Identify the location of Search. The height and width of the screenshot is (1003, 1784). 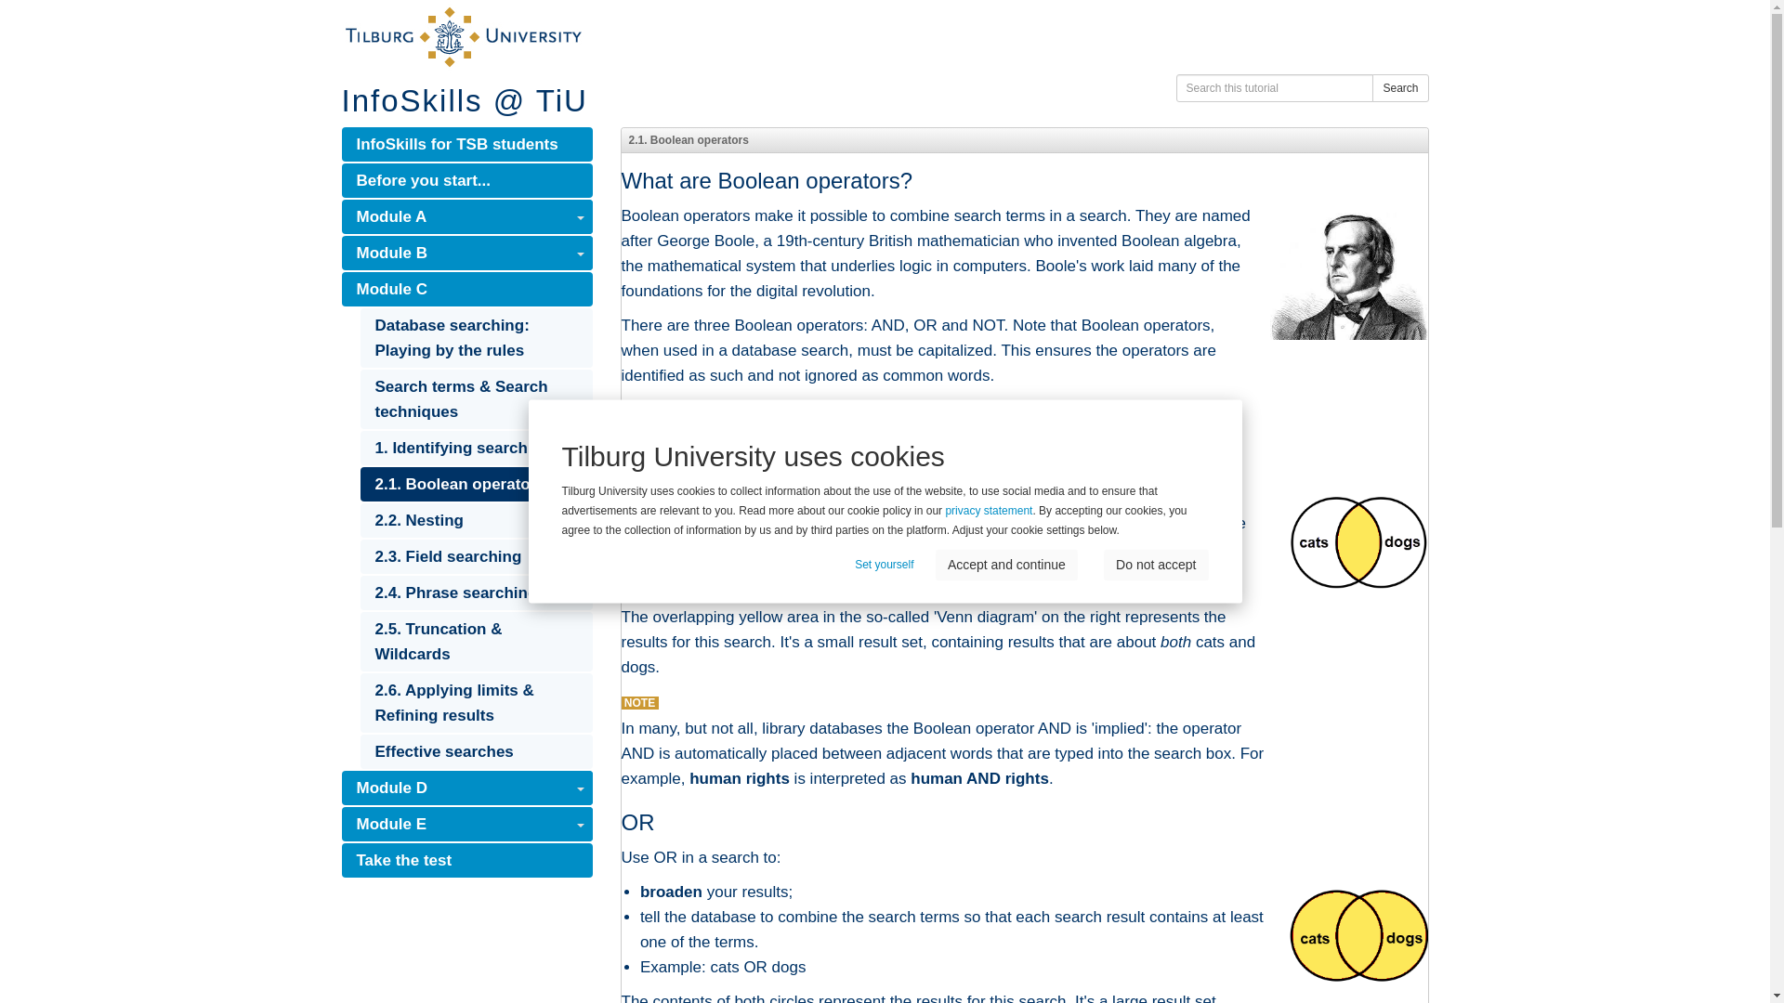
(1399, 87).